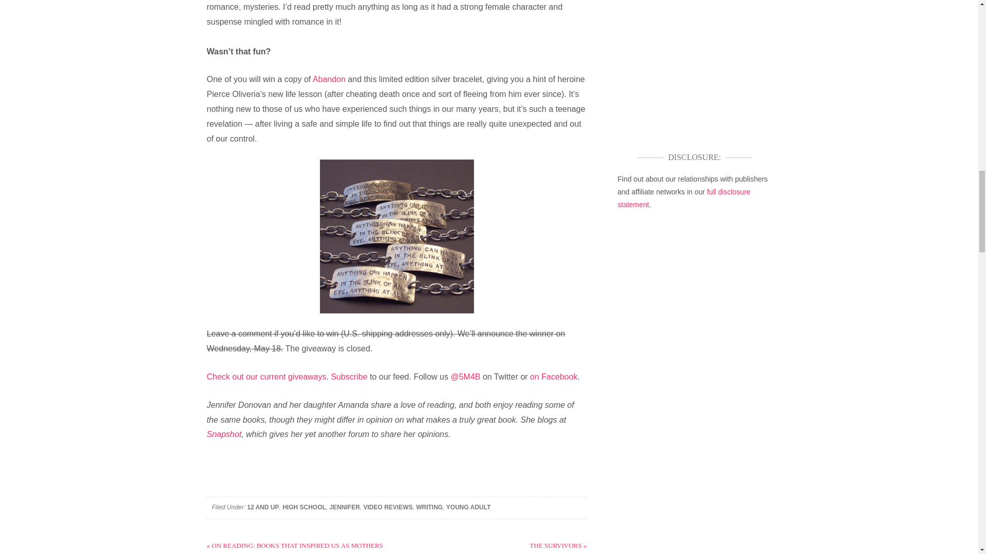 This screenshot has height=554, width=986. Describe the element at coordinates (263, 507) in the screenshot. I see `12 AND UP` at that location.